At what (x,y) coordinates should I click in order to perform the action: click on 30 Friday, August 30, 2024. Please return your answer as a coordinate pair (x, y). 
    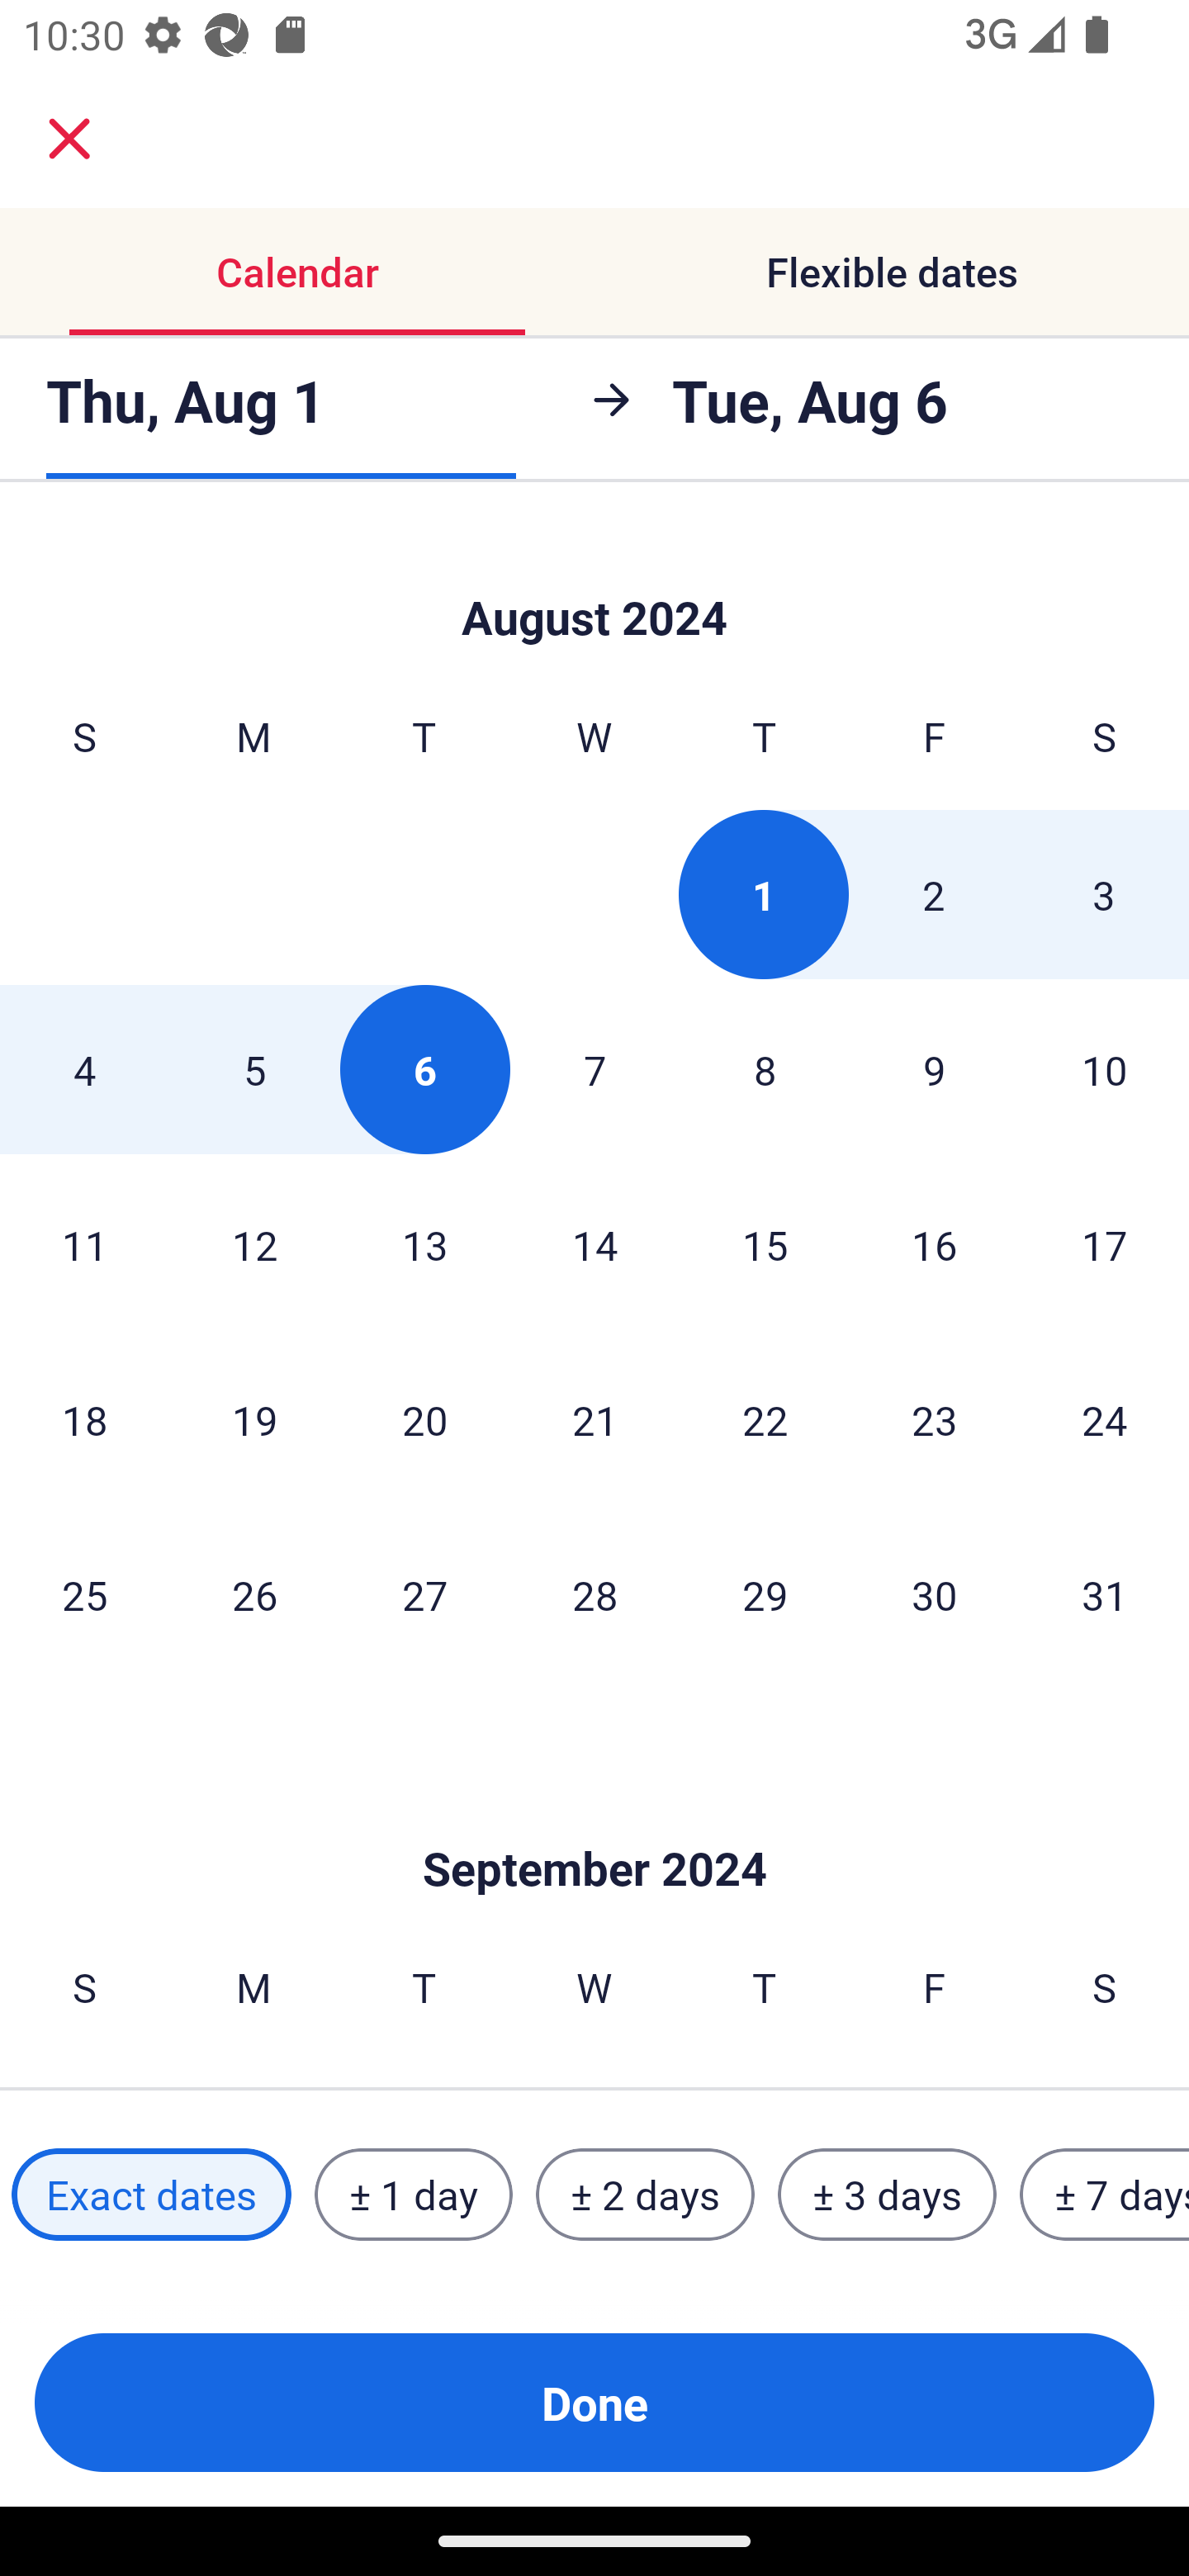
    Looking at the image, I should click on (935, 1594).